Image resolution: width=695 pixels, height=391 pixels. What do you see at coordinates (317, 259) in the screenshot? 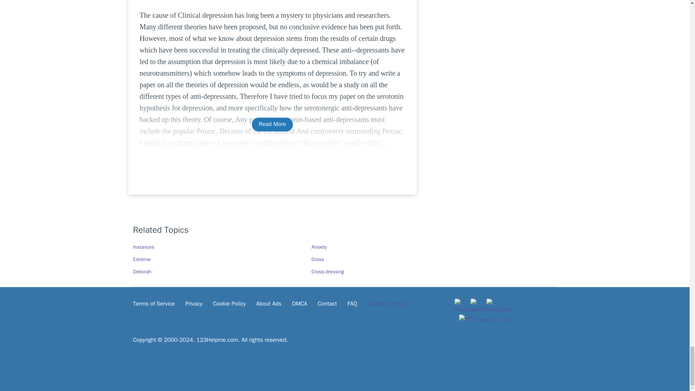
I see `Cross` at bounding box center [317, 259].